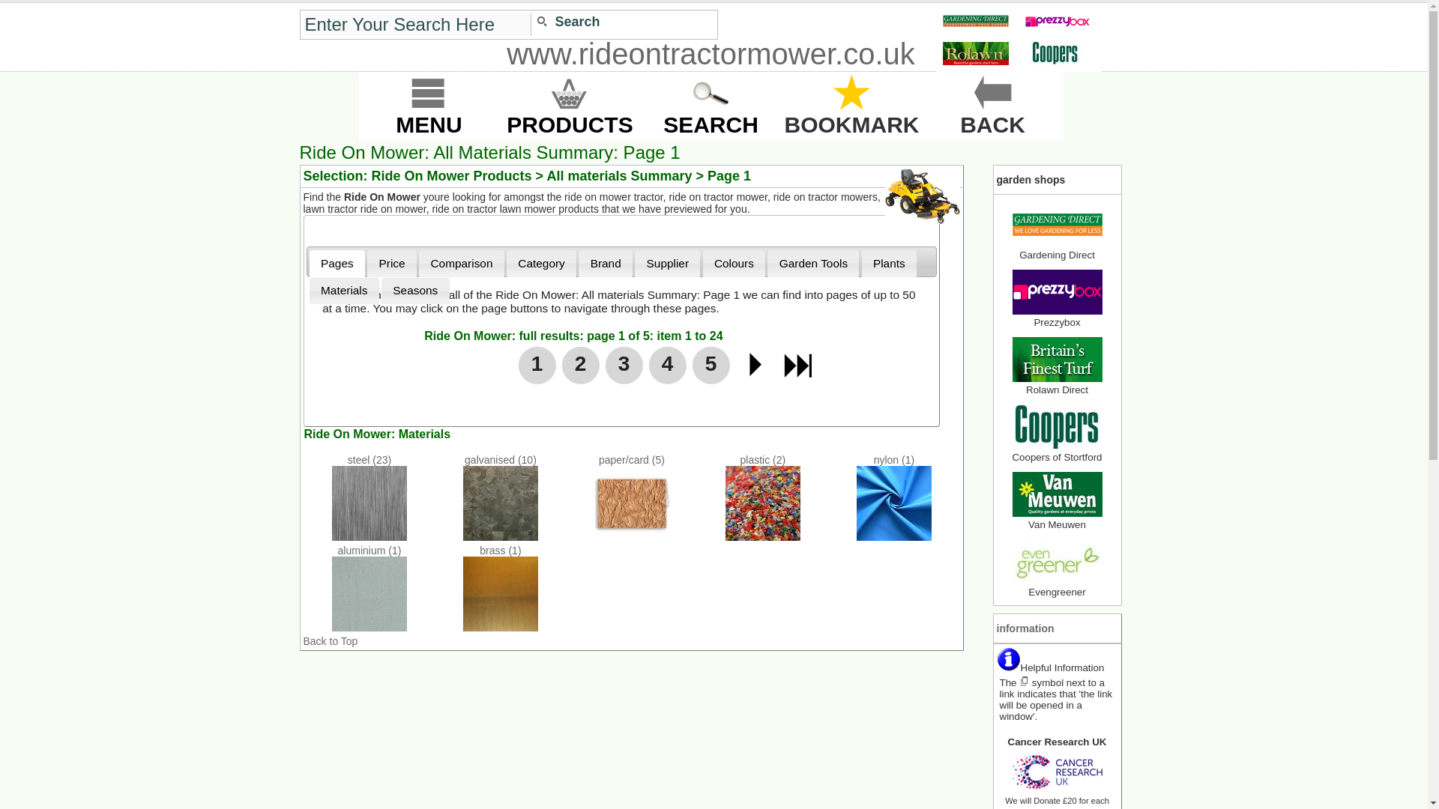  Describe the element at coordinates (429, 106) in the screenshot. I see `MENU` at that location.